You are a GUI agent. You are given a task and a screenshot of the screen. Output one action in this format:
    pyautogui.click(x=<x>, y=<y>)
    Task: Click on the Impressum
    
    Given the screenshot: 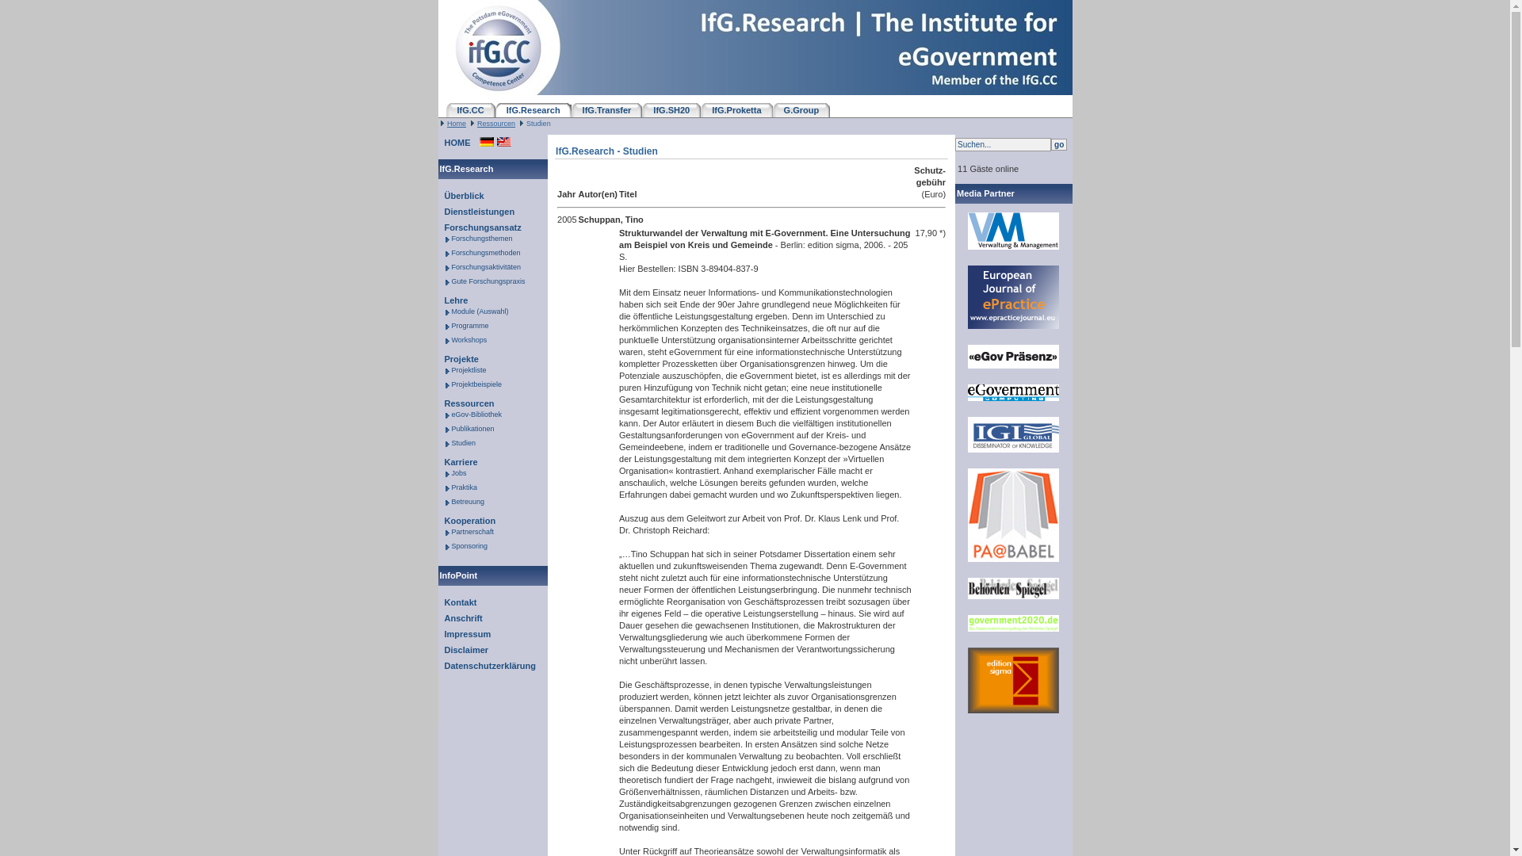 What is the action you would take?
    pyautogui.click(x=465, y=634)
    